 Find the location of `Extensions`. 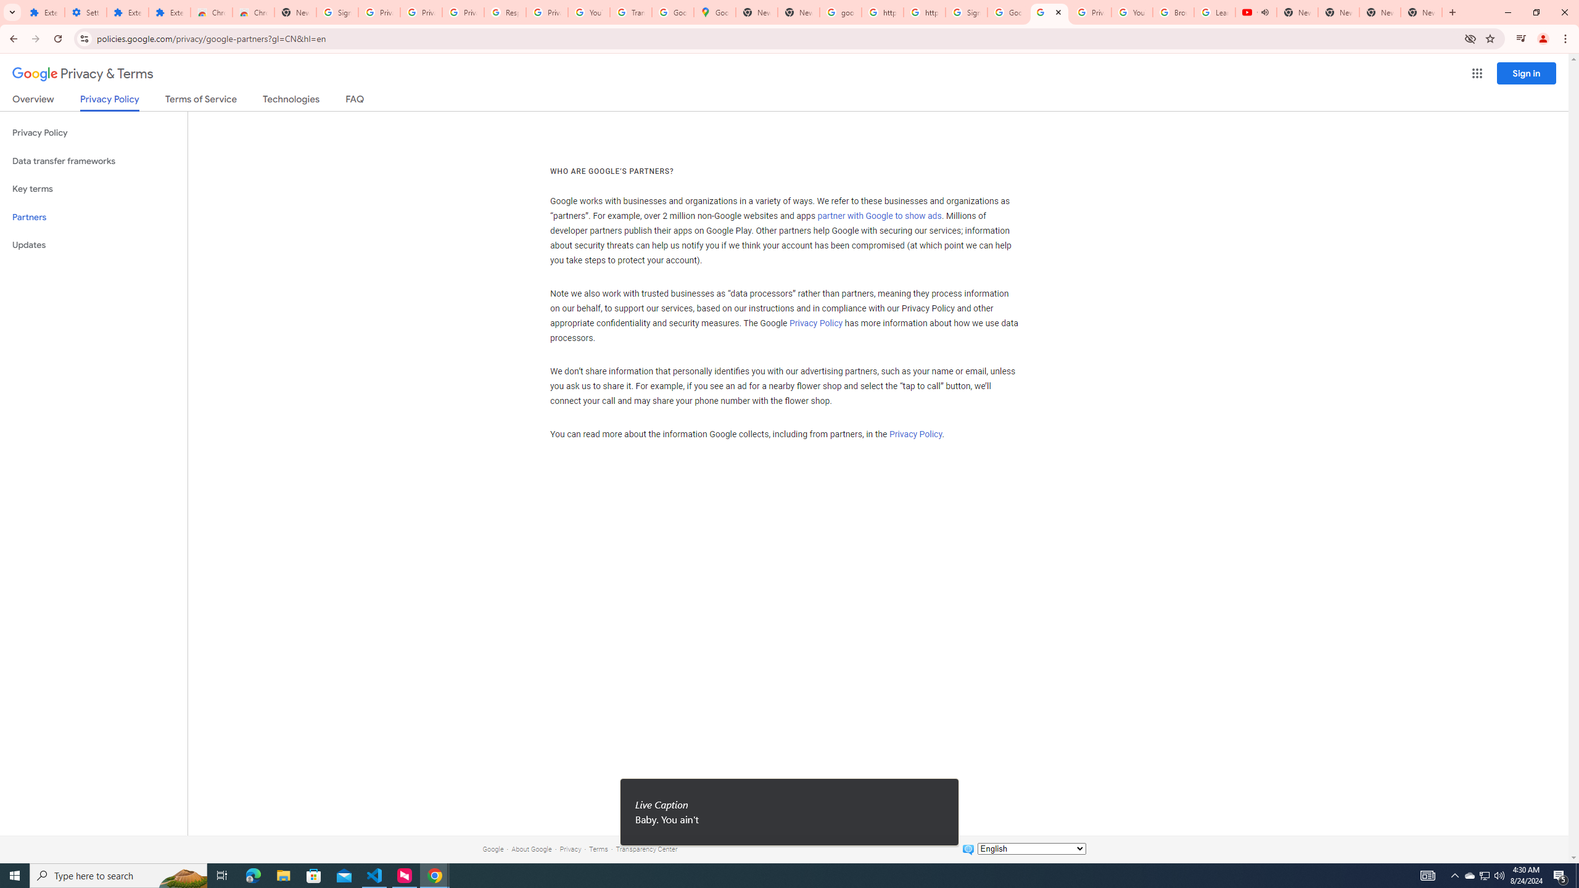

Extensions is located at coordinates (127, 12).